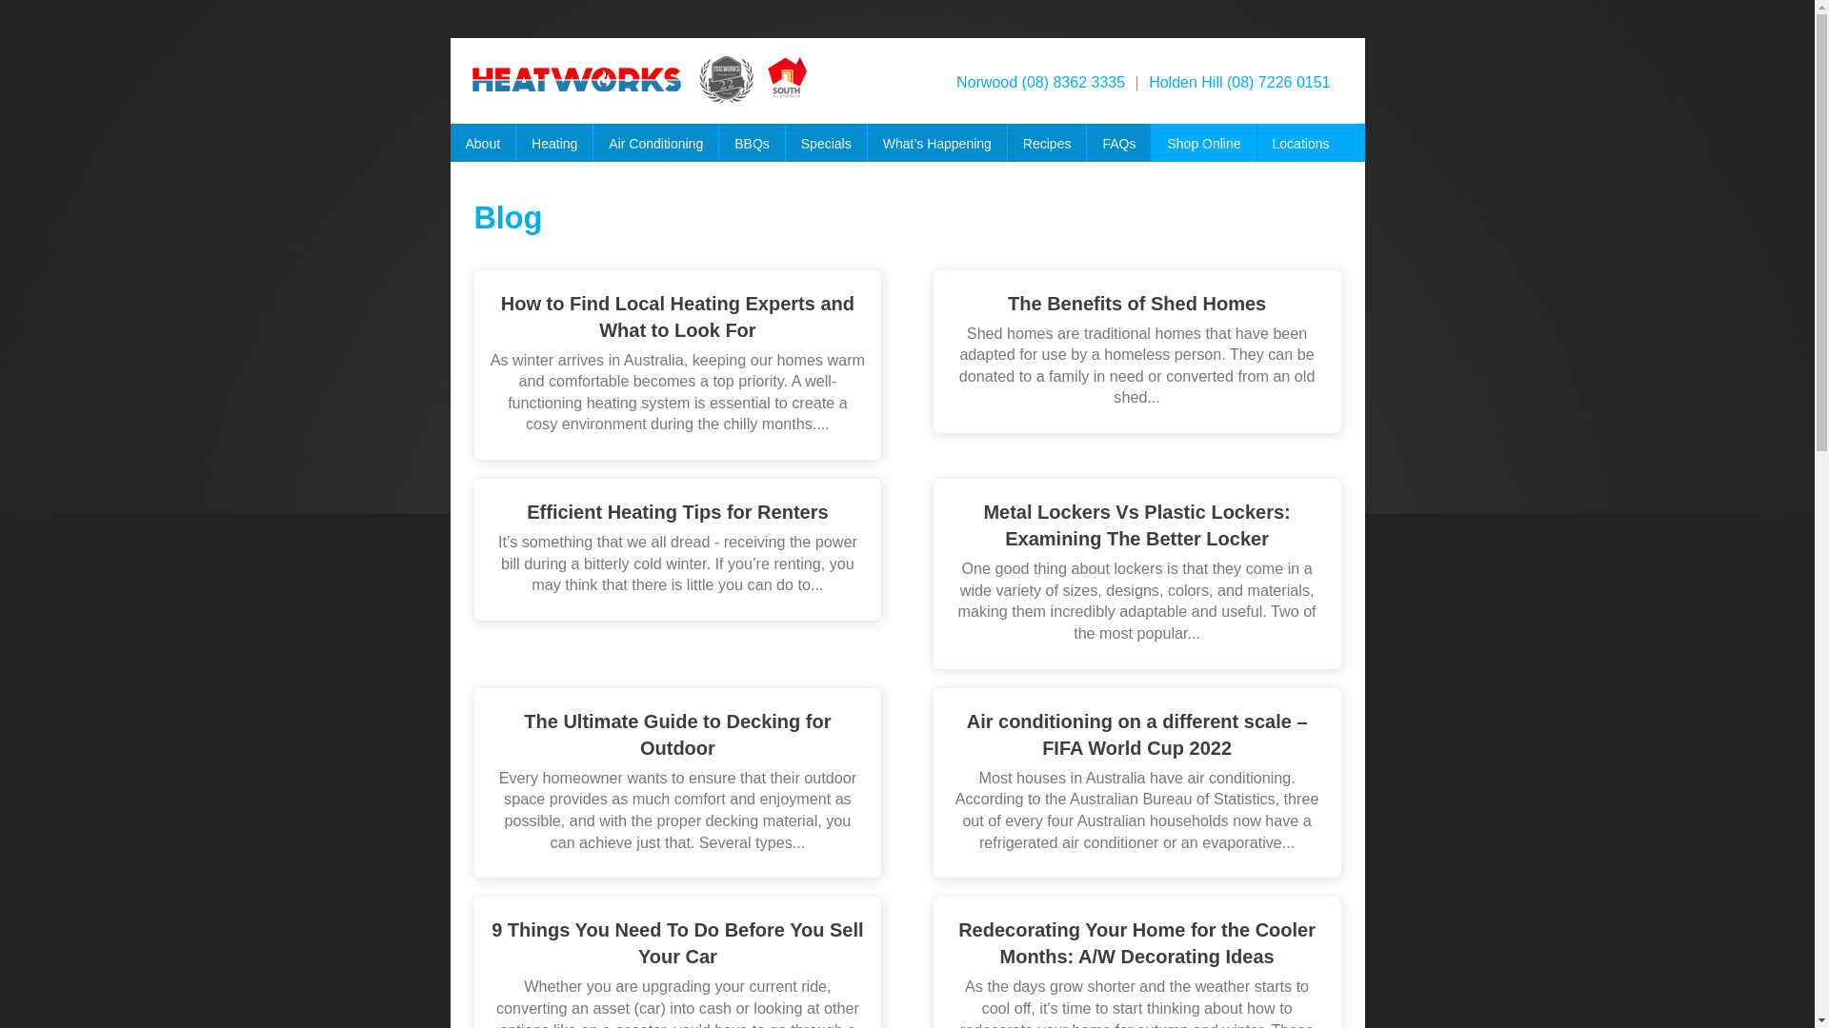 This screenshot has width=1829, height=1028. What do you see at coordinates (1239, 82) in the screenshot?
I see `Holden Hill (08) 7226 0151` at bounding box center [1239, 82].